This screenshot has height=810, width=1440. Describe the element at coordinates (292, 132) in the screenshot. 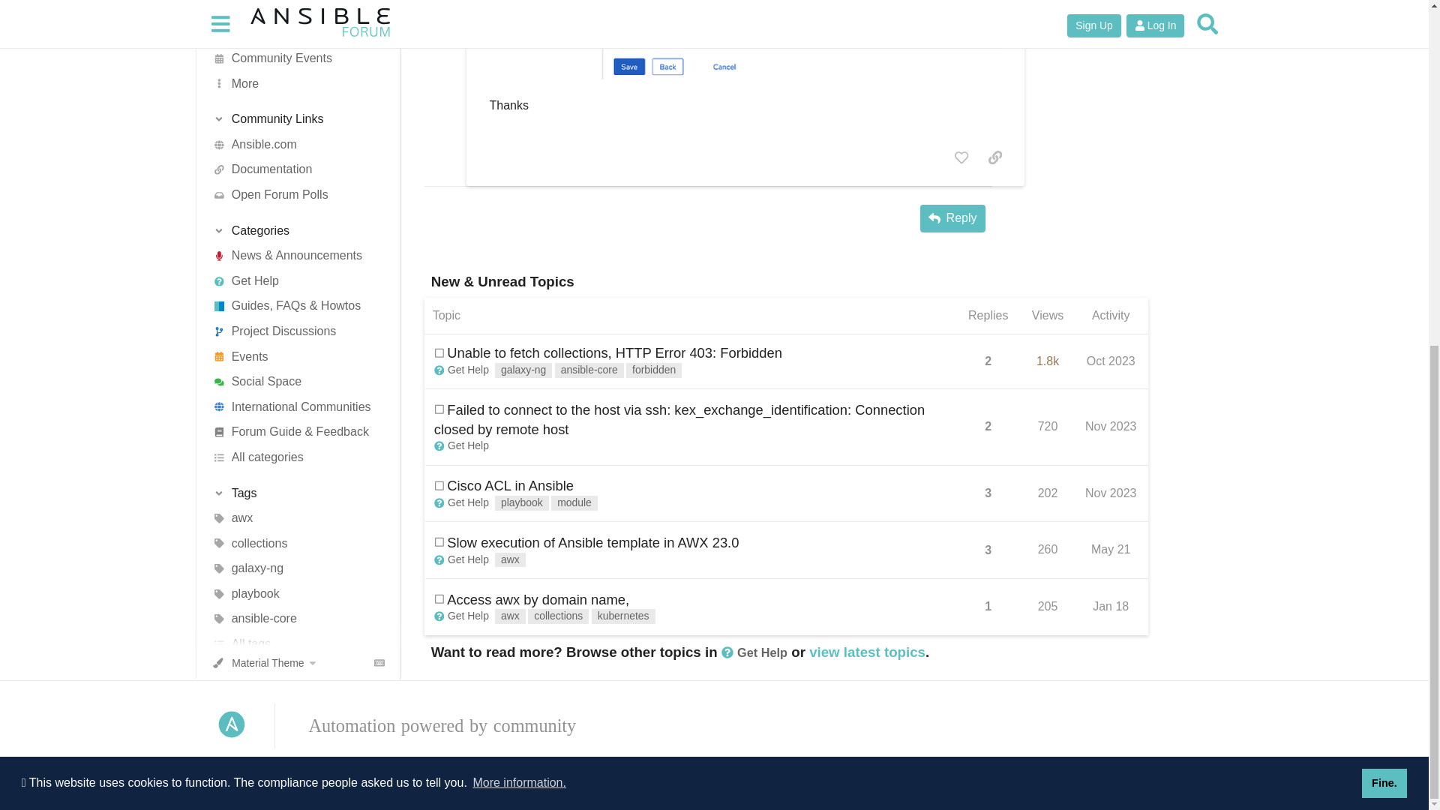

I see `ansible-core` at that location.